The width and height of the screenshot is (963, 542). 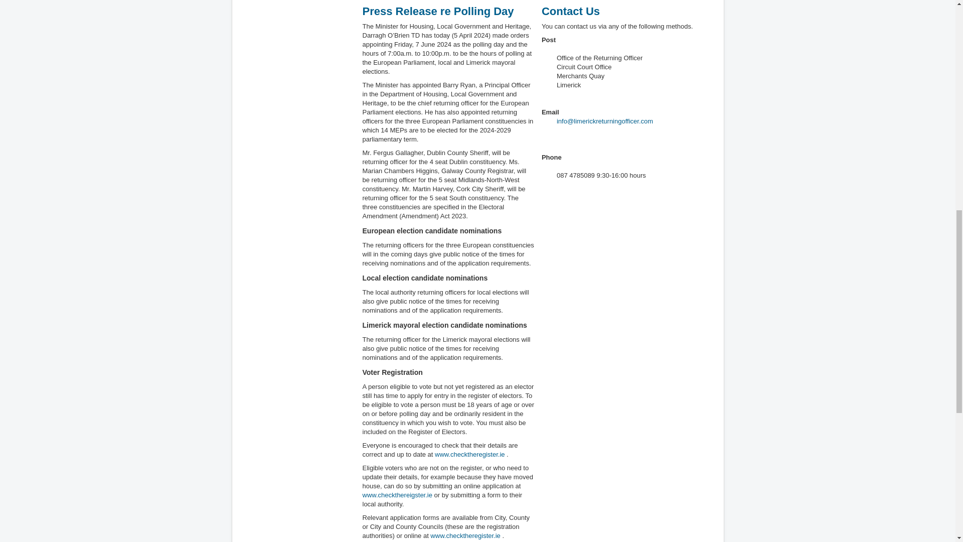 I want to click on www.checktheregister.ie, so click(x=465, y=535).